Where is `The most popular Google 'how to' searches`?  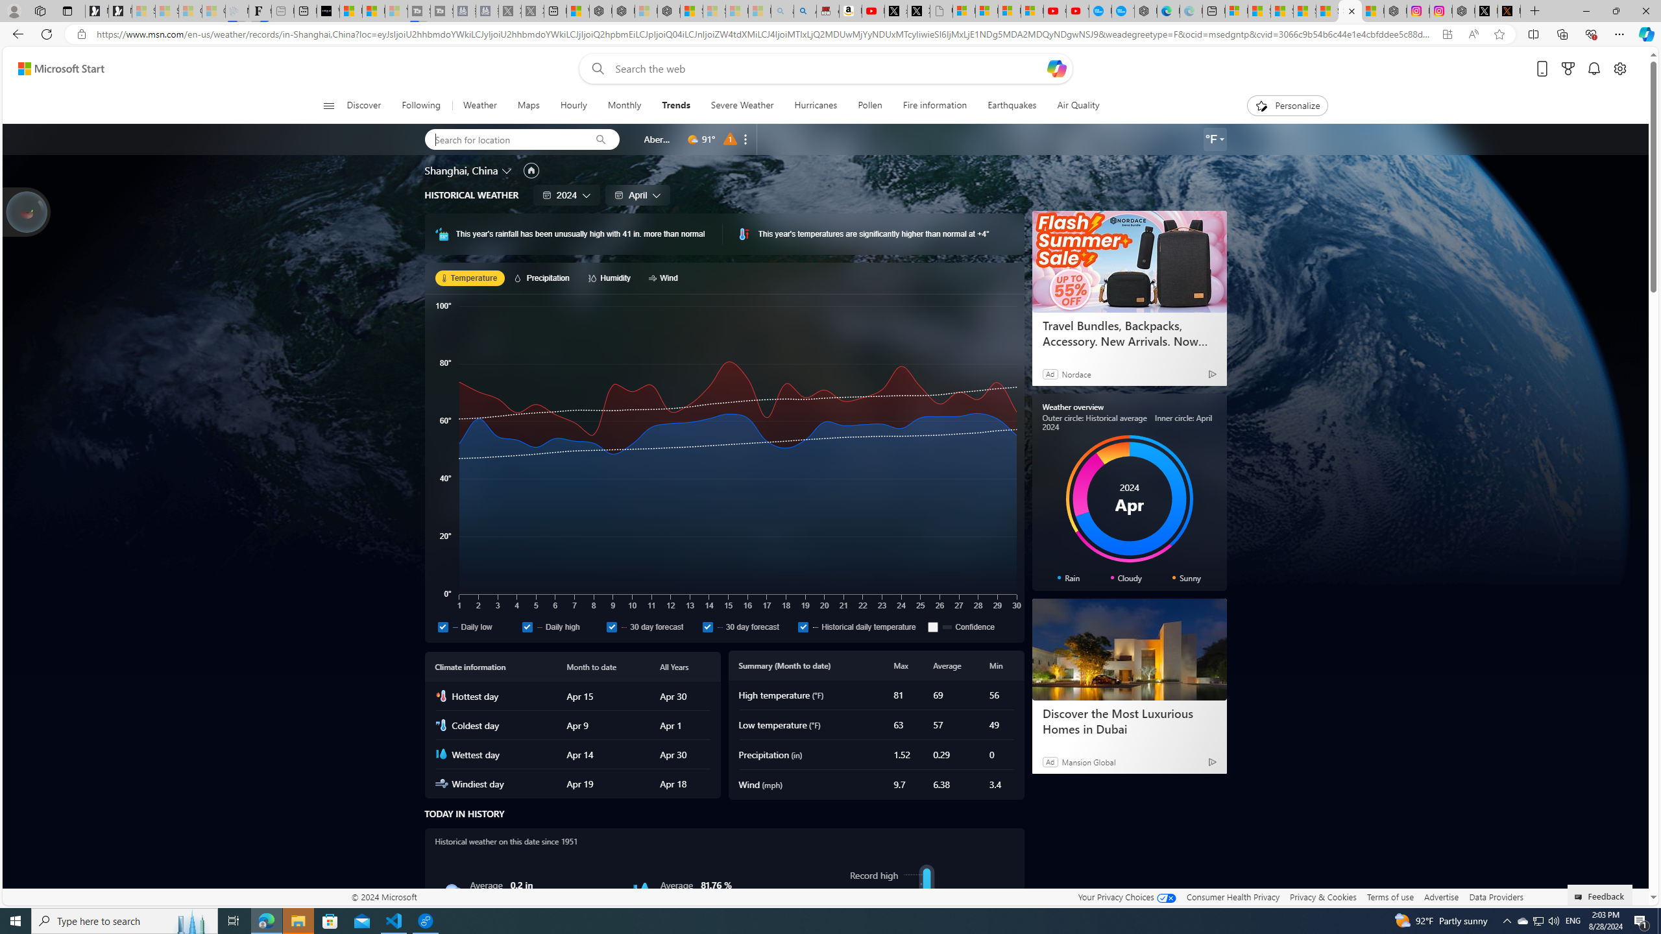 The most popular Google 'how to' searches is located at coordinates (1122, 11).